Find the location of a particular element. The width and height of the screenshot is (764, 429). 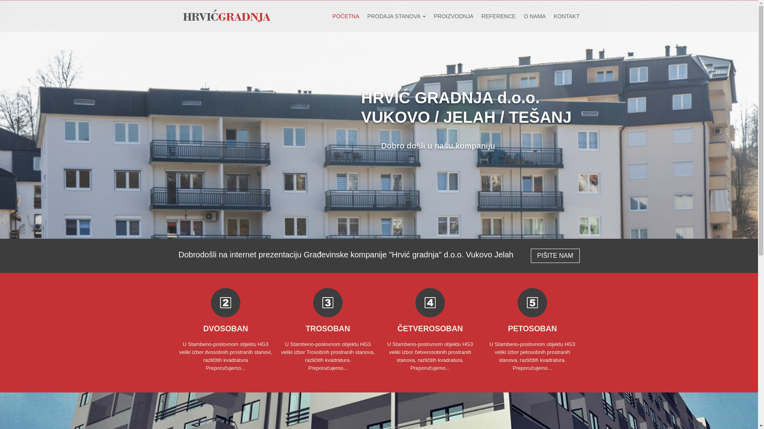

KONTAKT is located at coordinates (563, 16).